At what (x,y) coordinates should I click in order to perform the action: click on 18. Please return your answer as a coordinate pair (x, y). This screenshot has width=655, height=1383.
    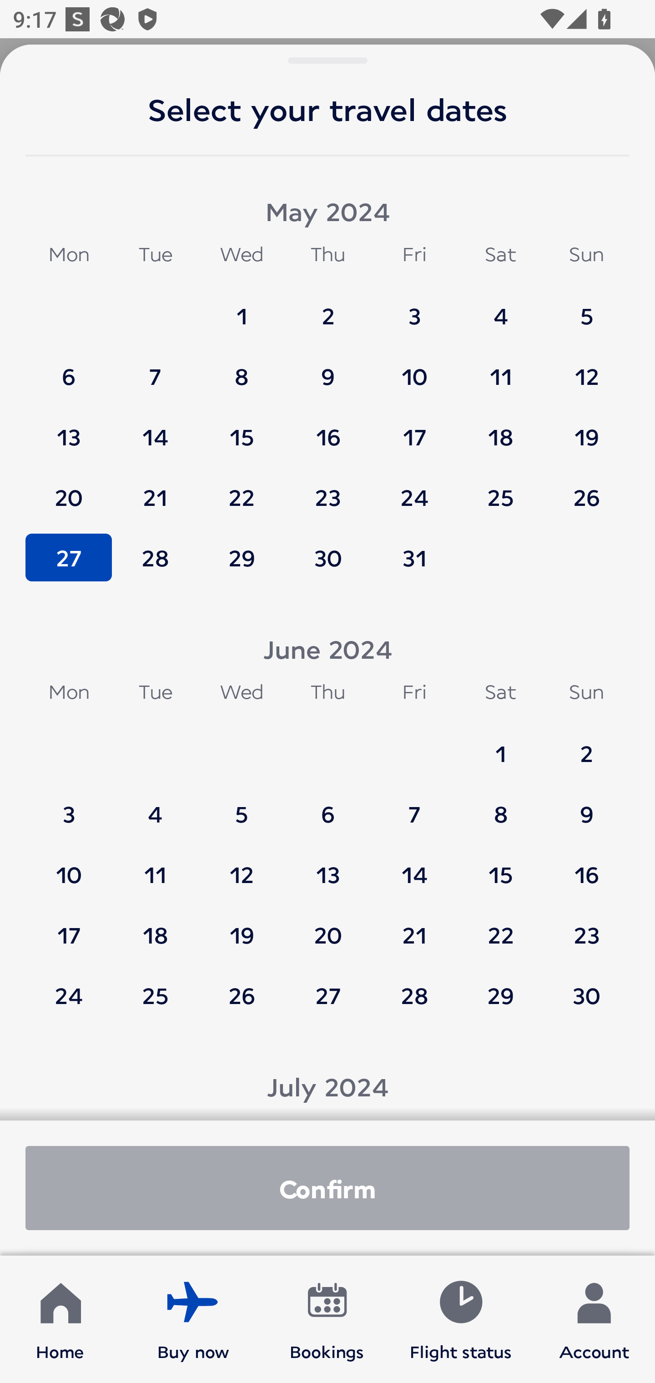
    Looking at the image, I should click on (500, 429).